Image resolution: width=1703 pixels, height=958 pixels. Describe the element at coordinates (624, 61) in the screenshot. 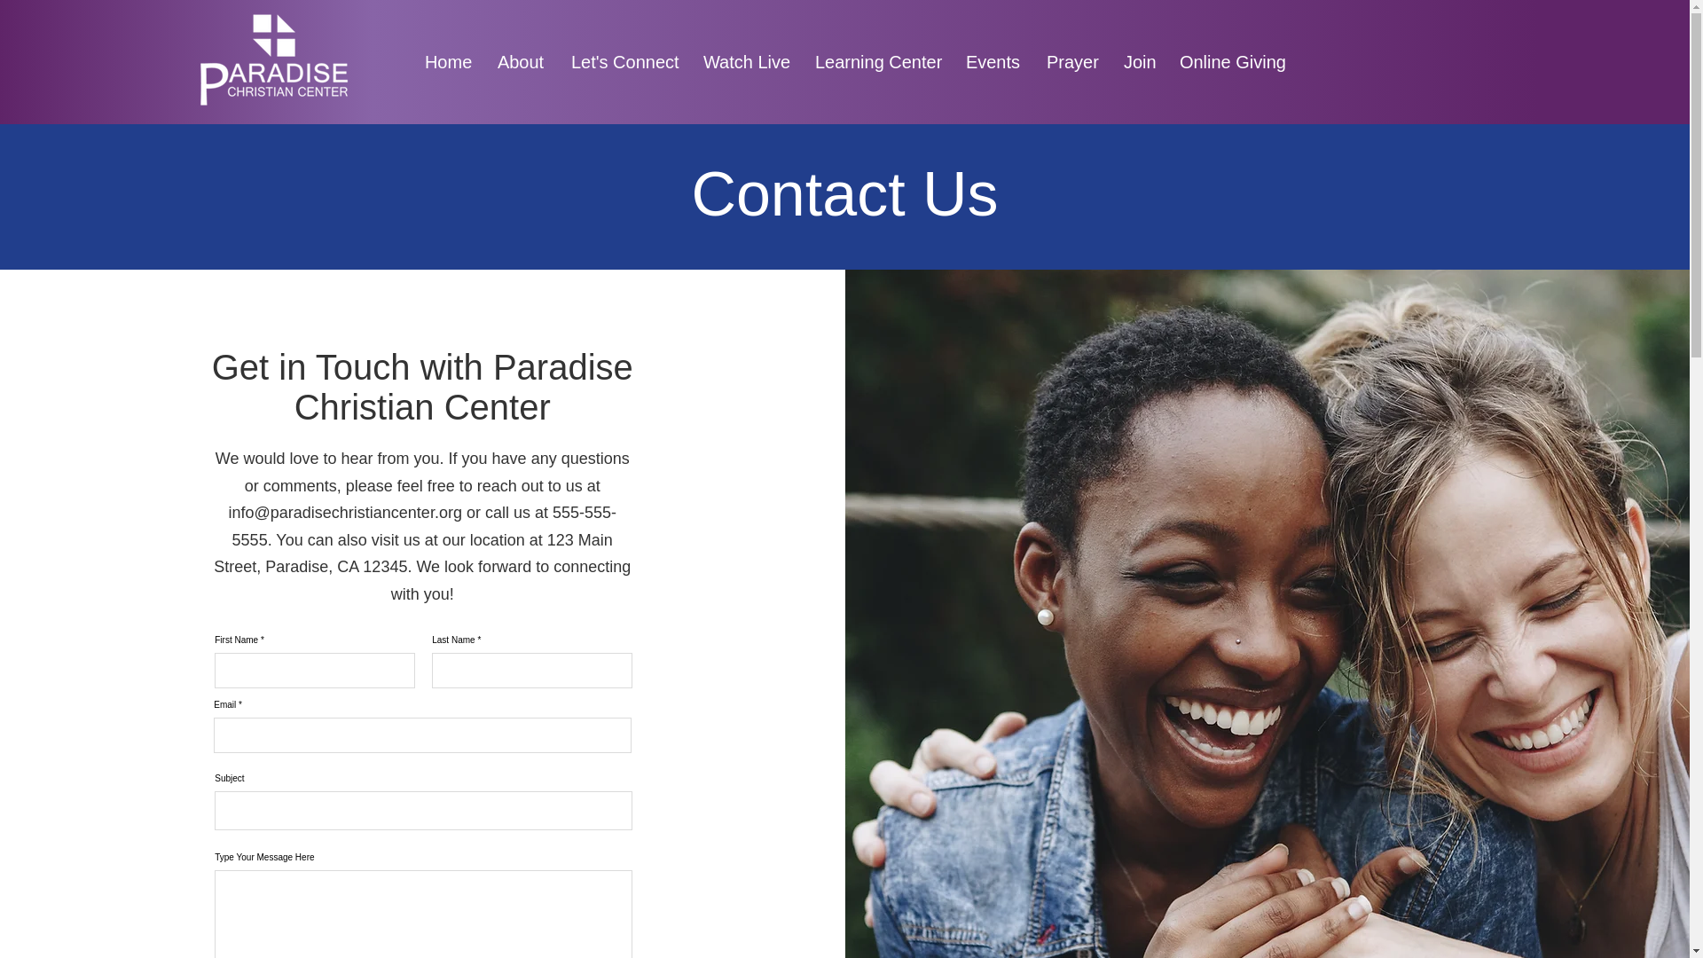

I see `Let's Connect` at that location.